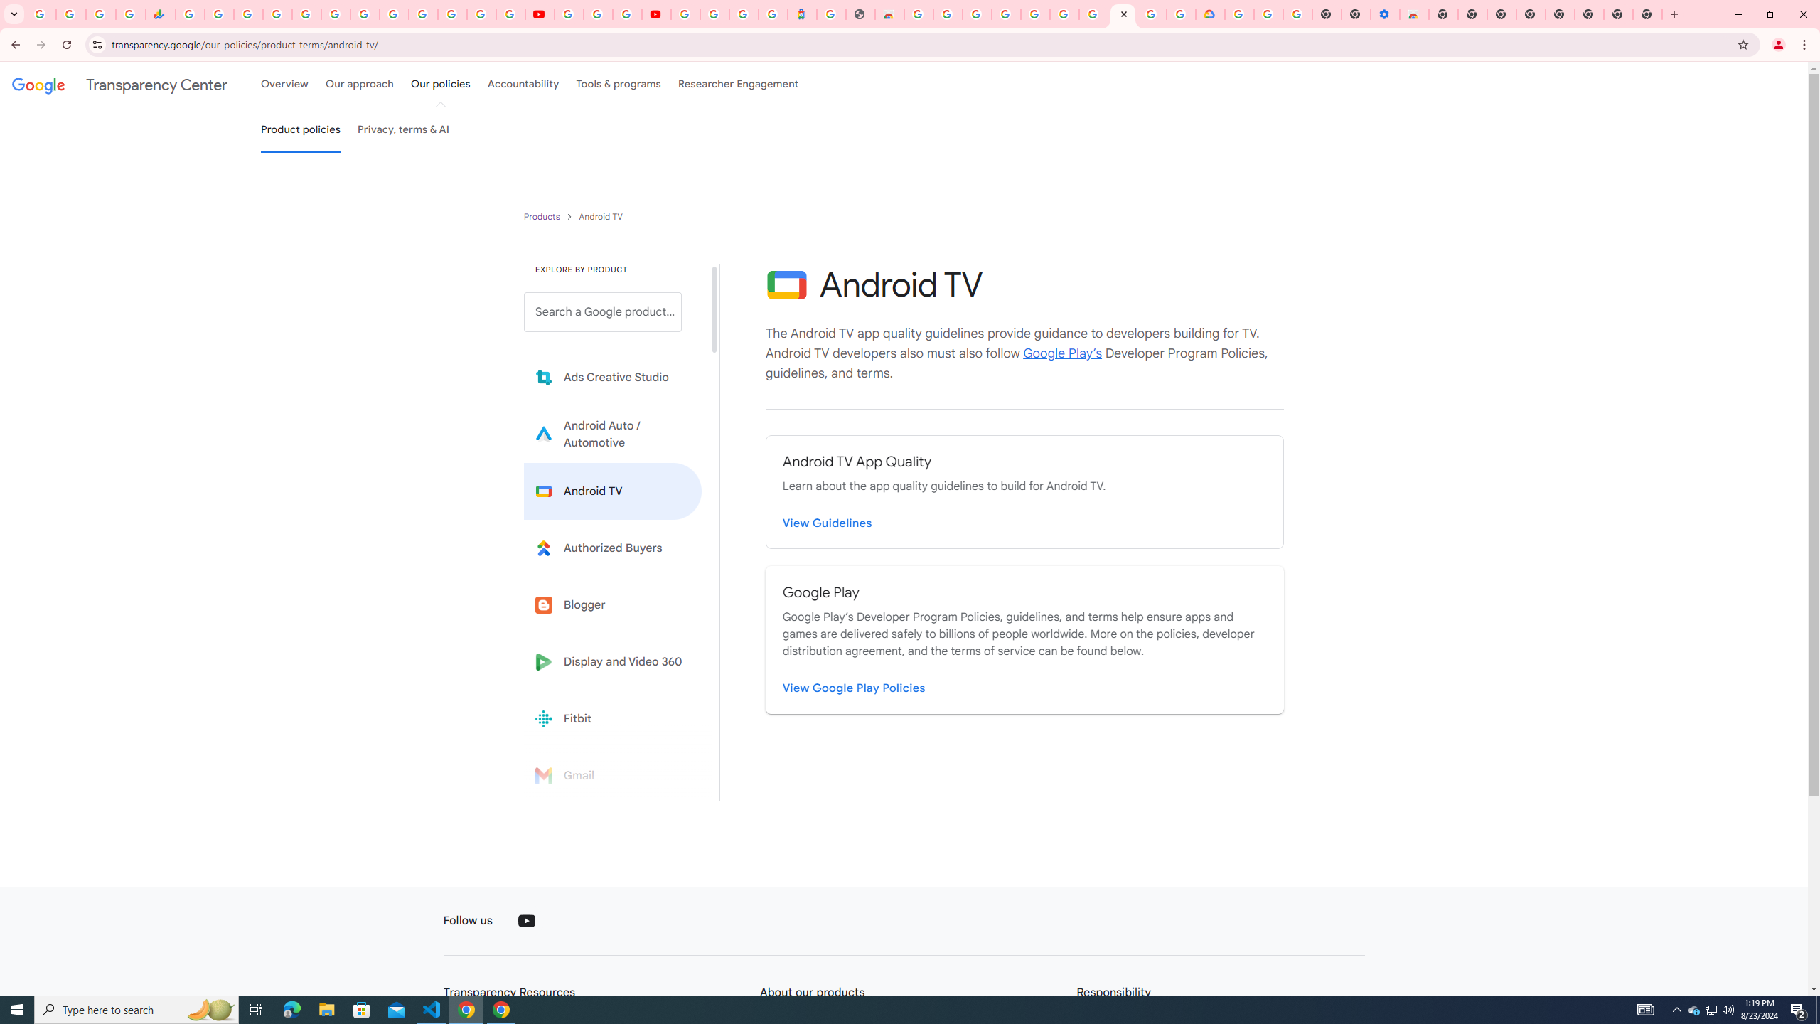 This screenshot has height=1024, width=1820. What do you see at coordinates (1648, 14) in the screenshot?
I see `New Tab` at bounding box center [1648, 14].